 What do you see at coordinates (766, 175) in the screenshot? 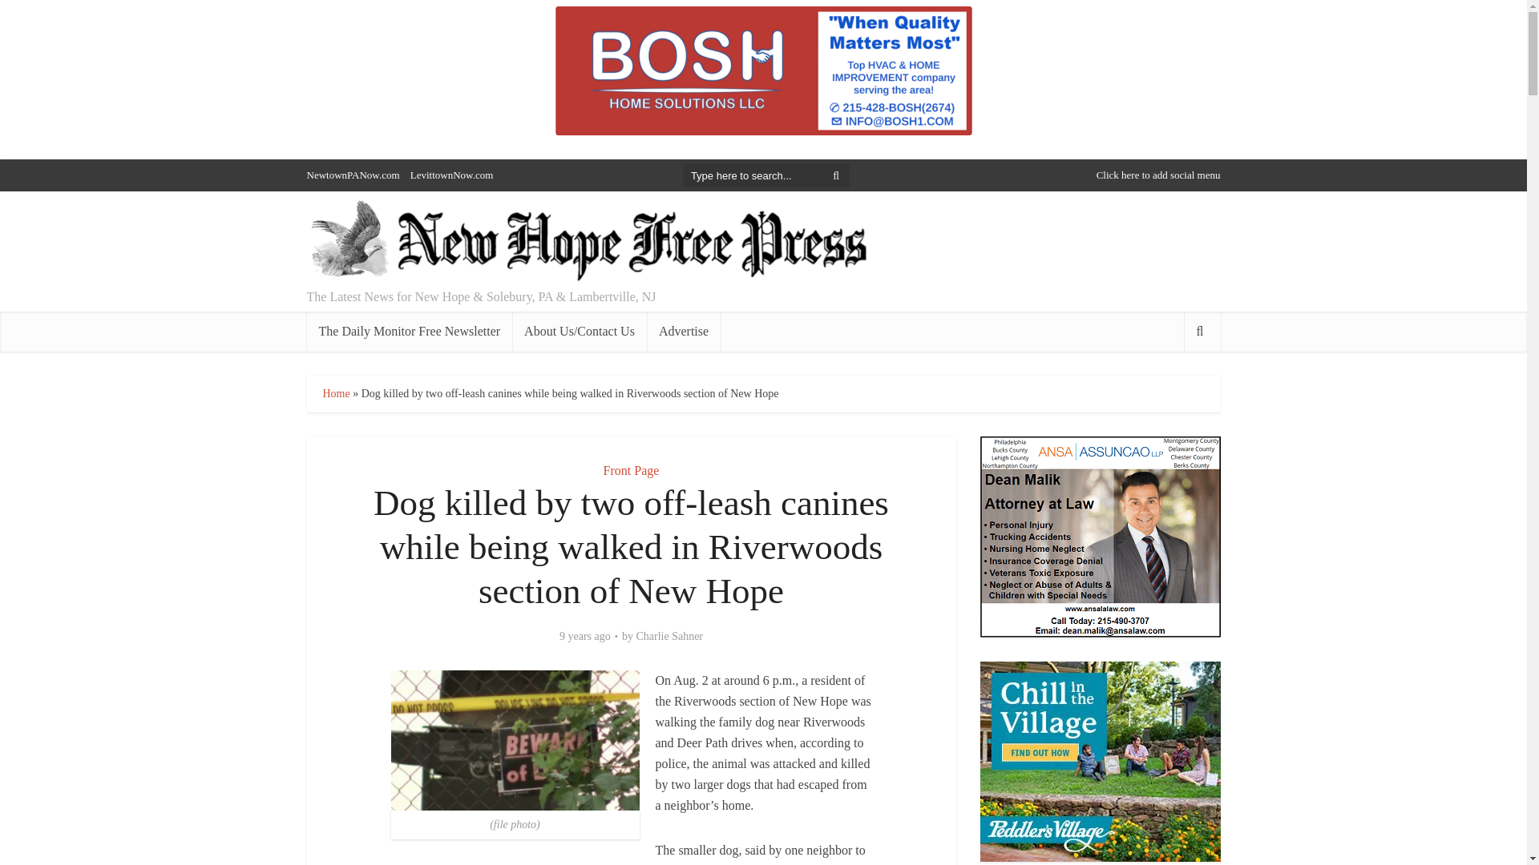
I see `Type here to search...` at bounding box center [766, 175].